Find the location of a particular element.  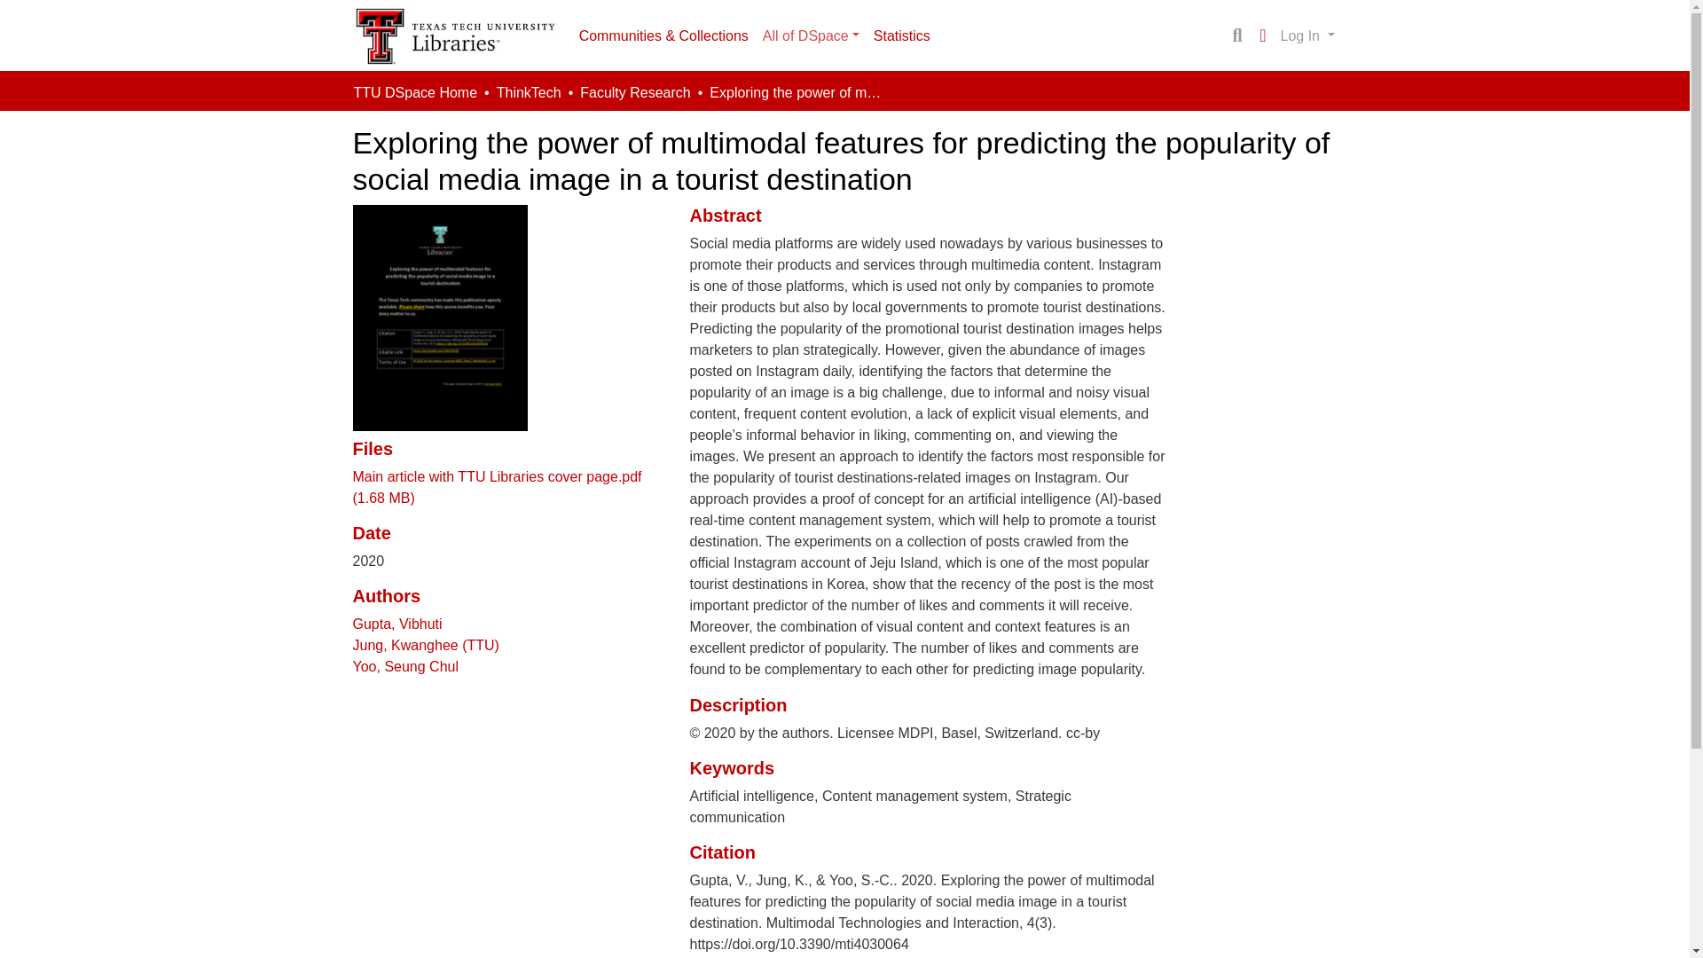

Faculty Research is located at coordinates (635, 92).